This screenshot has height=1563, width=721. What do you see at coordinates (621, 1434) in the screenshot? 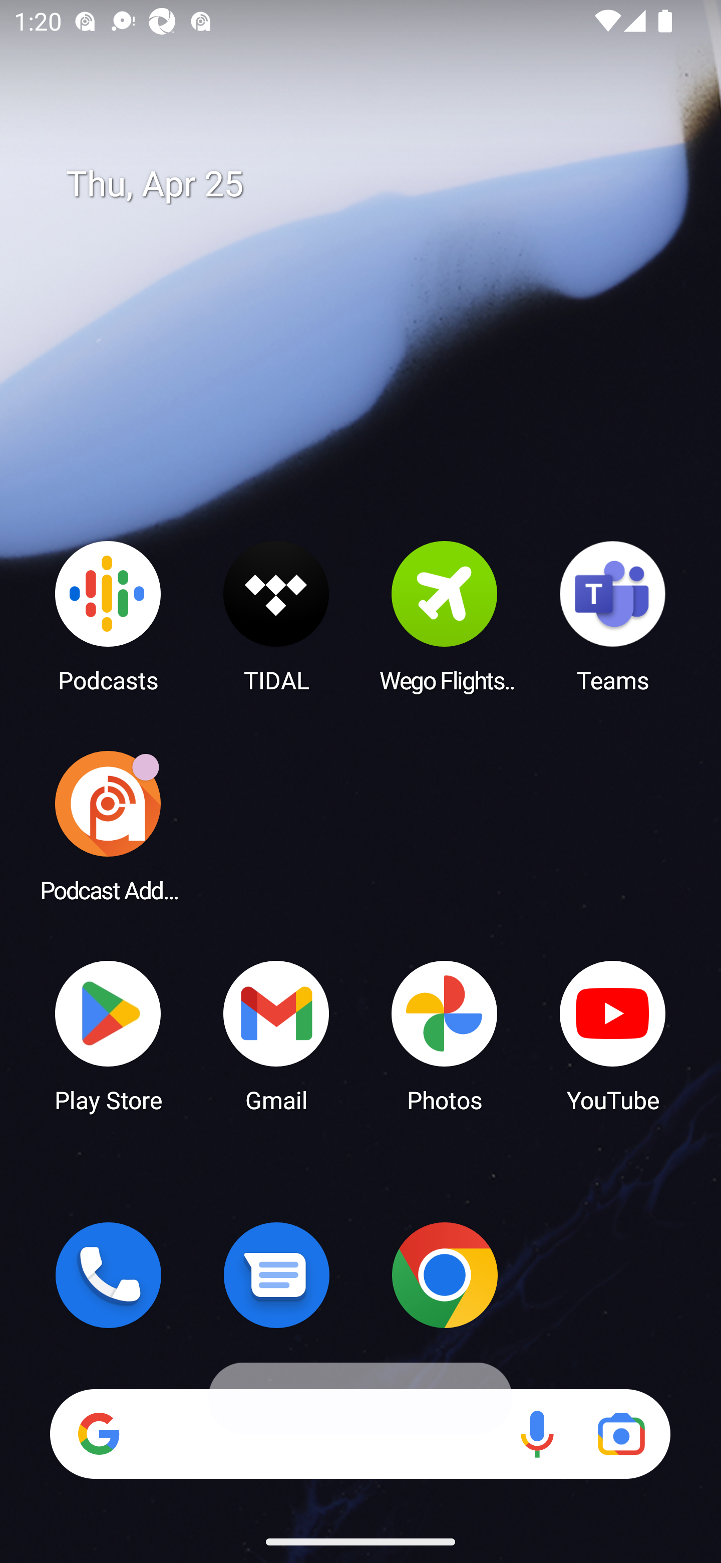
I see `Google Lens` at bounding box center [621, 1434].